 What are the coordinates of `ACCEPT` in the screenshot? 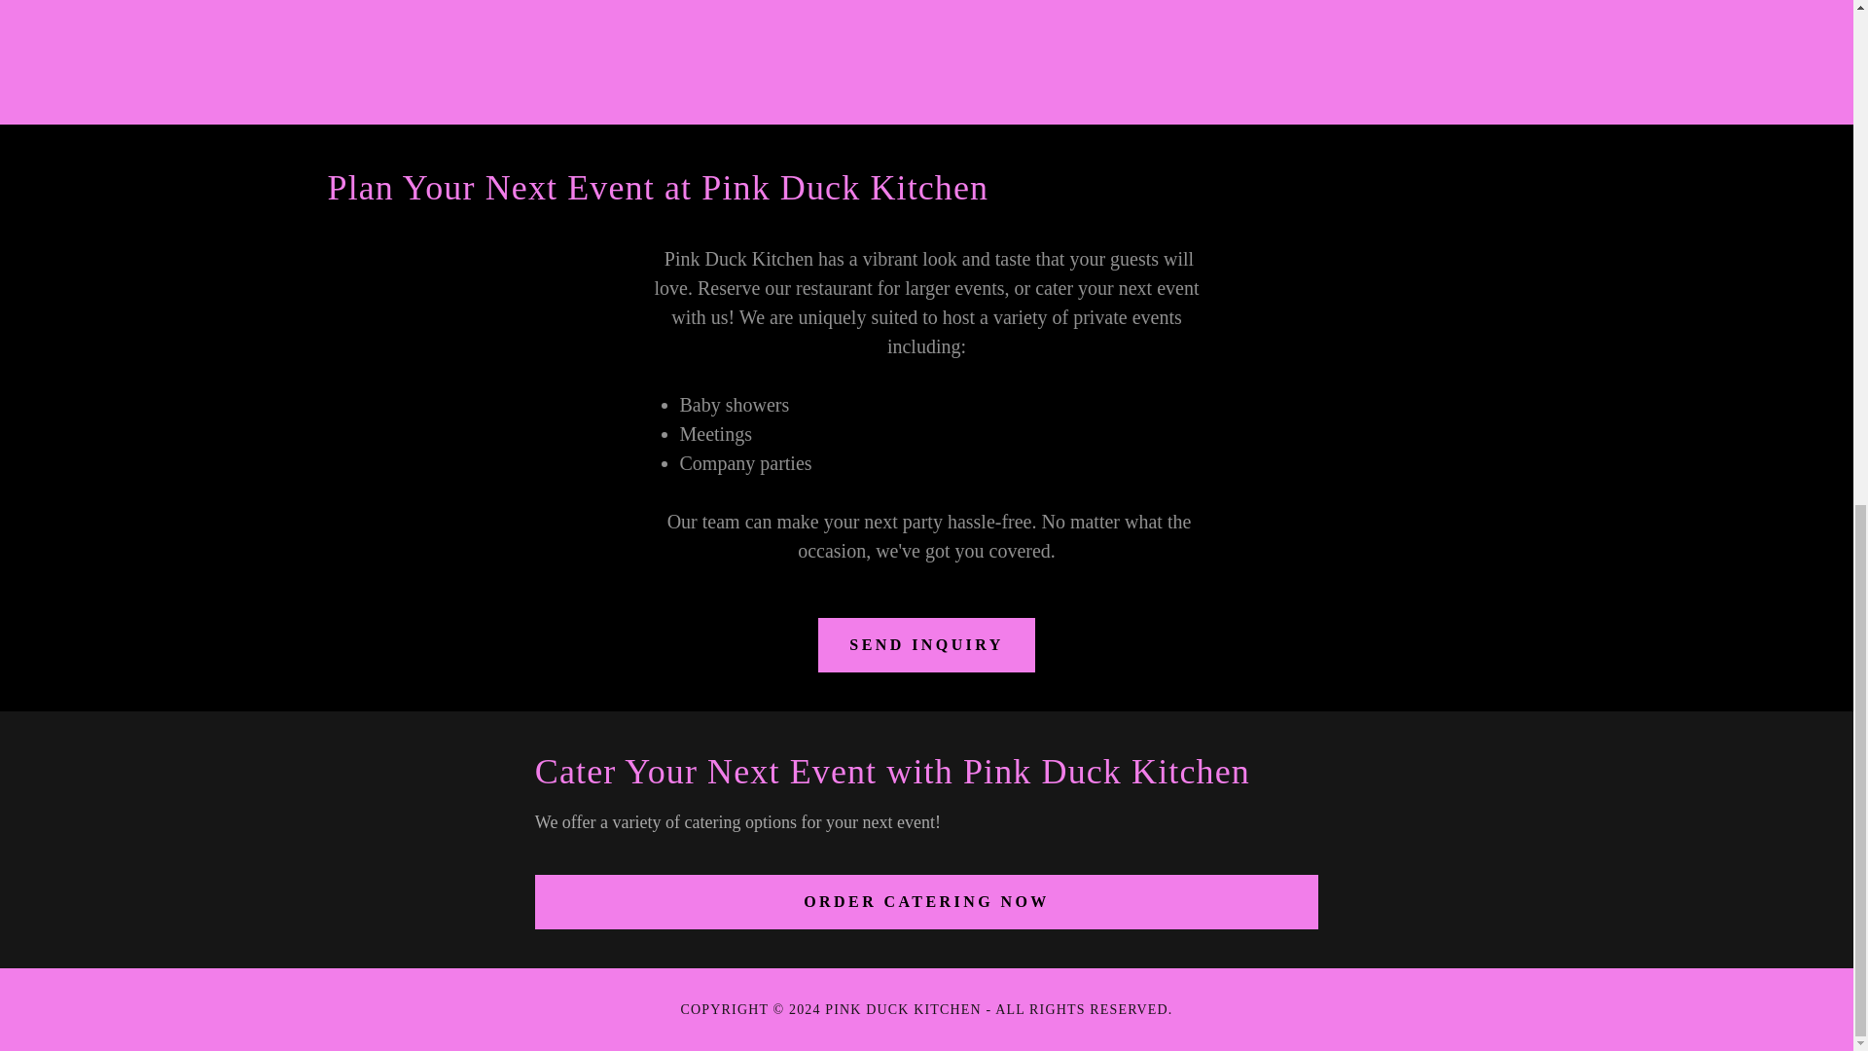 It's located at (1634, 498).